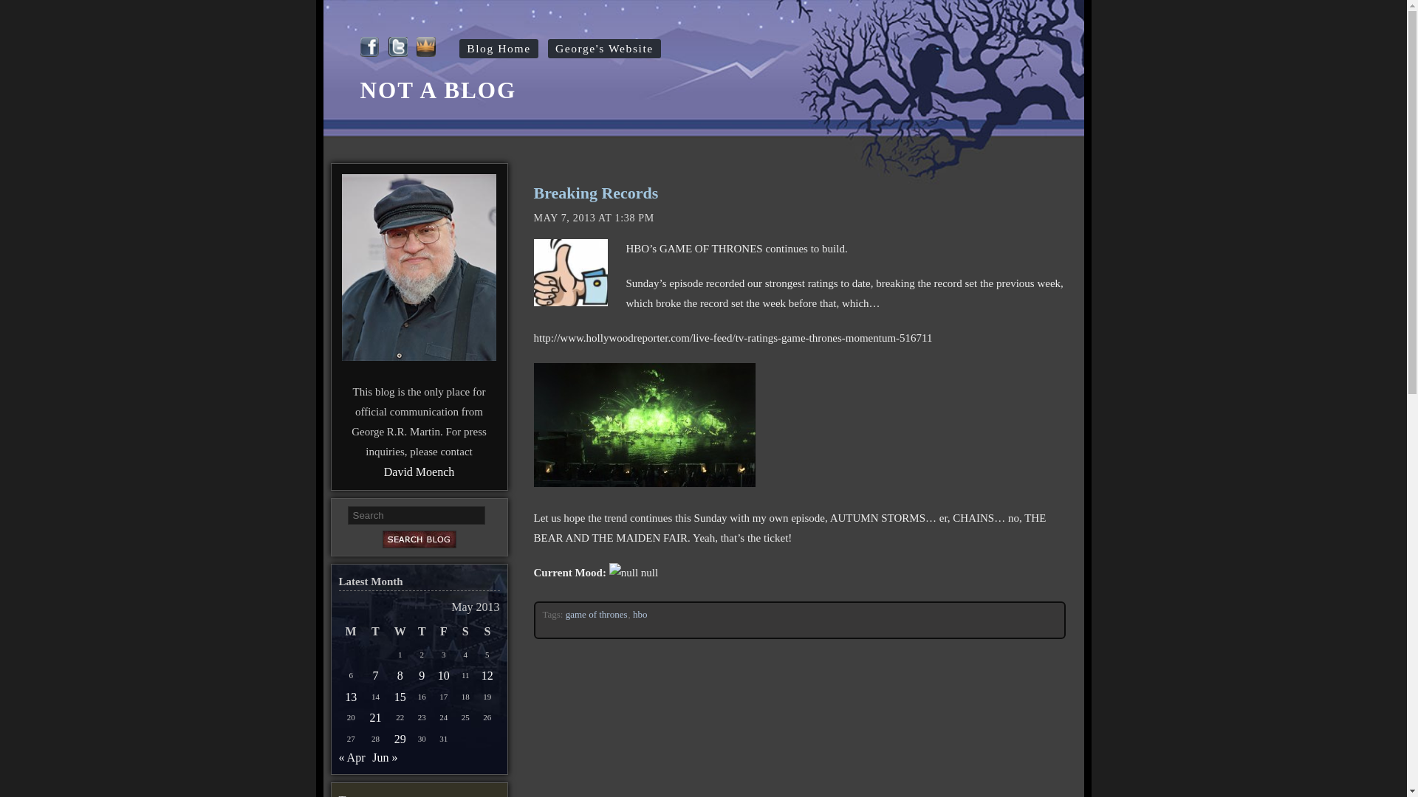 The width and height of the screenshot is (1418, 797). Describe the element at coordinates (640, 614) in the screenshot. I see `hbo` at that location.